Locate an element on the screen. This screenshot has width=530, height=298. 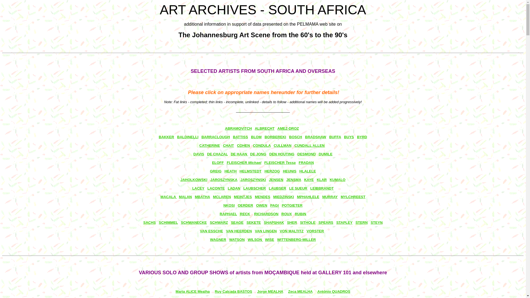
DEN HOUTING is located at coordinates (282, 154).